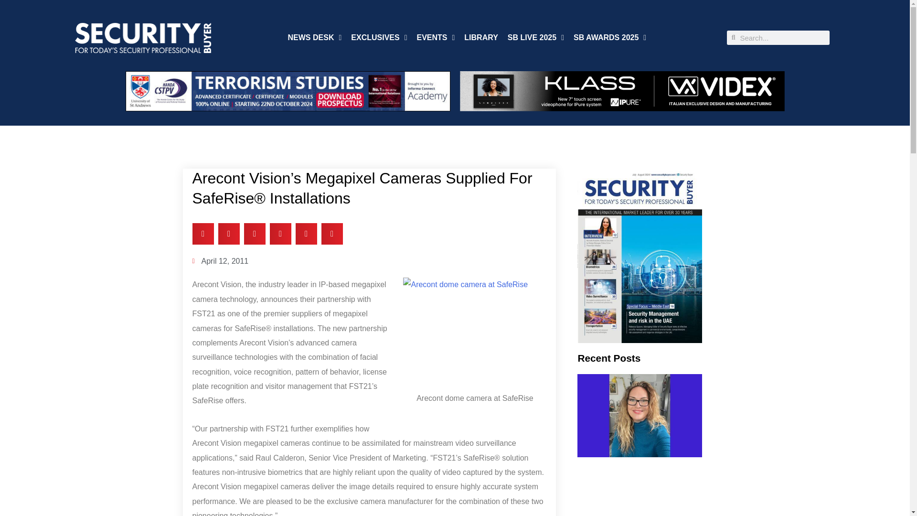 Image resolution: width=917 pixels, height=516 pixels. I want to click on EXCLUSIVES, so click(379, 37).